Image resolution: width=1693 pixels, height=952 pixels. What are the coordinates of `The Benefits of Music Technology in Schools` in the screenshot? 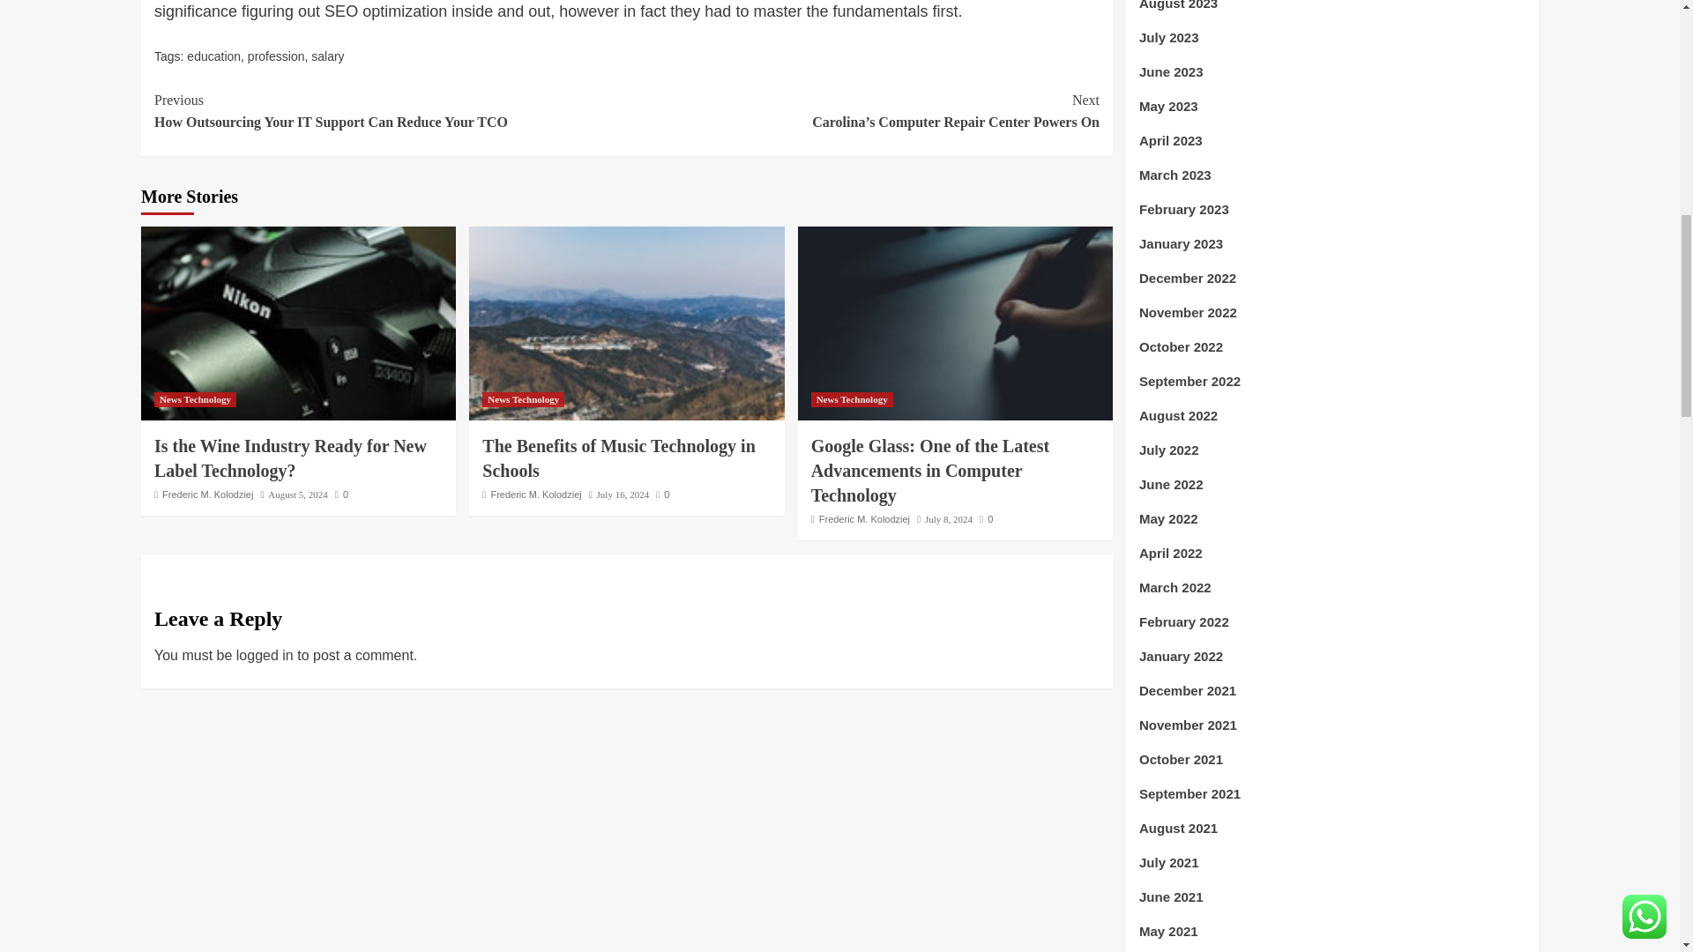 It's located at (619, 458).